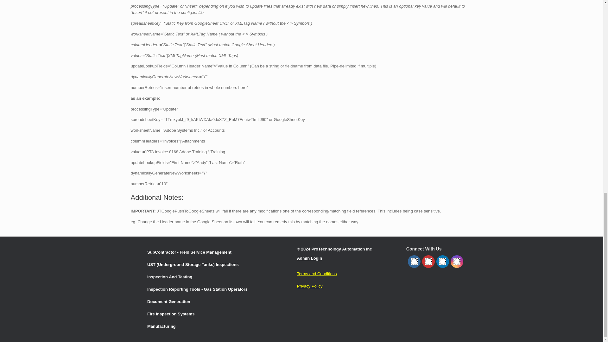  What do you see at coordinates (414, 262) in the screenshot?
I see `Facebook` at bounding box center [414, 262].